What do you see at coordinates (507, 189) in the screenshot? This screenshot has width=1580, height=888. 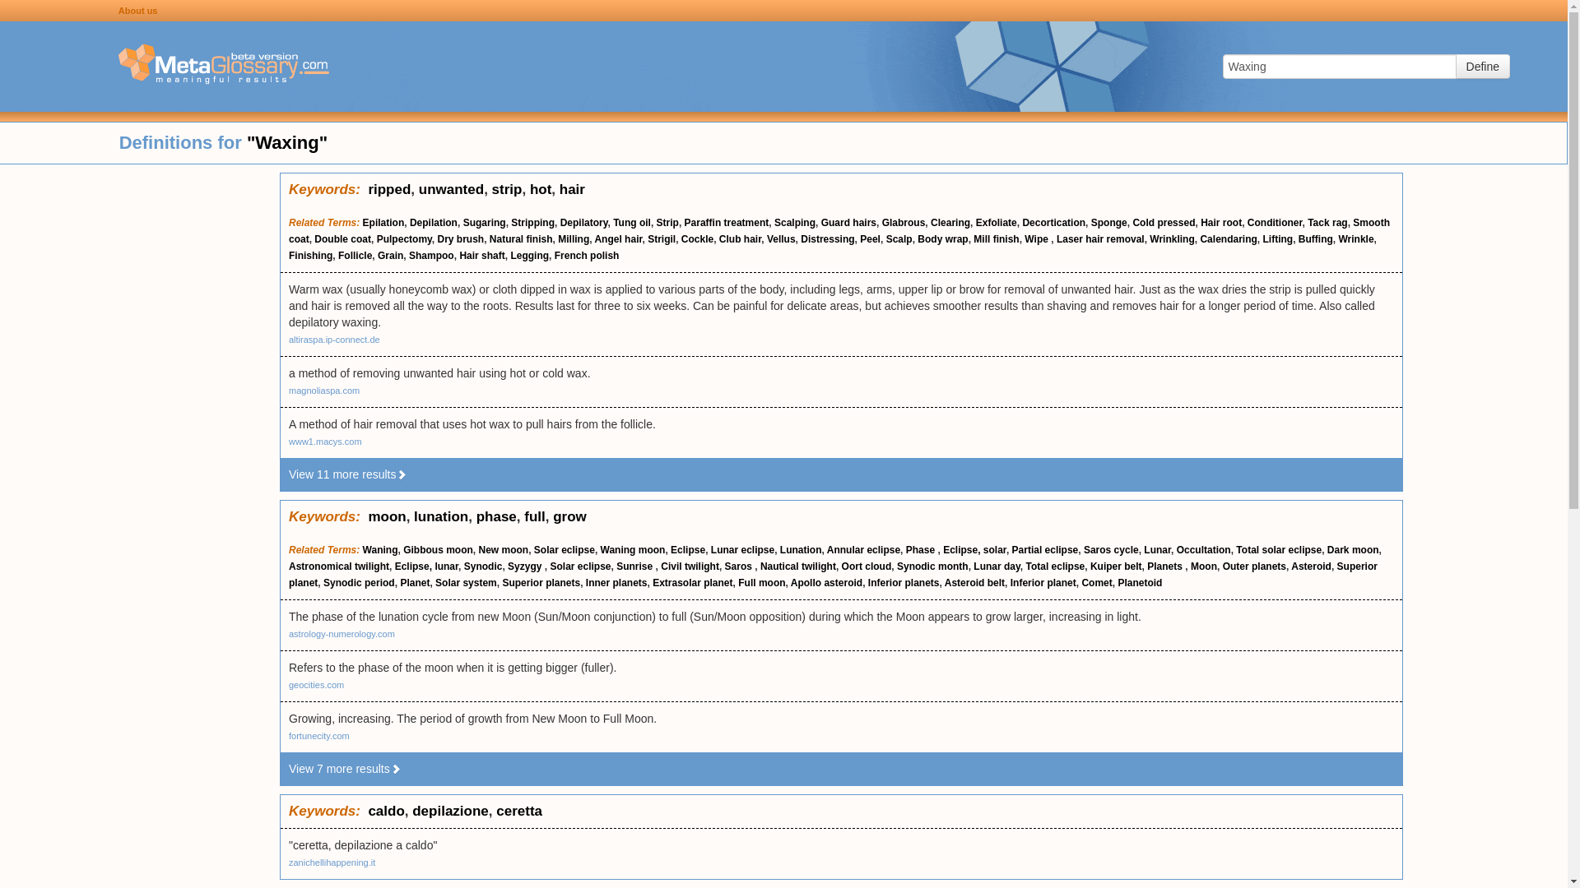 I see `strip` at bounding box center [507, 189].